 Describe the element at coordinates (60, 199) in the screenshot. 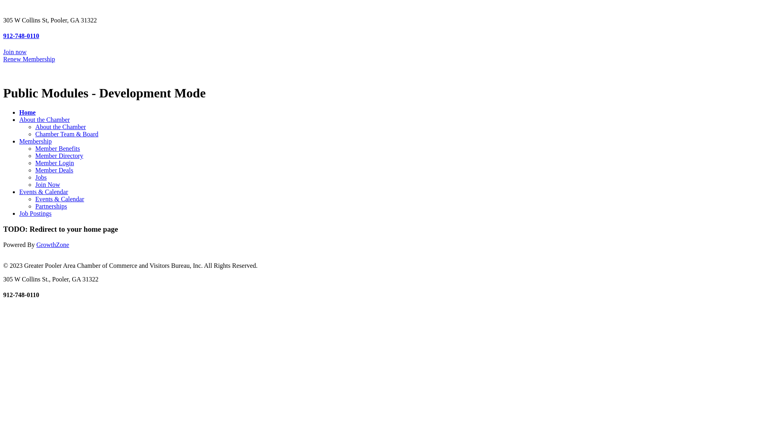

I see `Events & Calendar` at that location.